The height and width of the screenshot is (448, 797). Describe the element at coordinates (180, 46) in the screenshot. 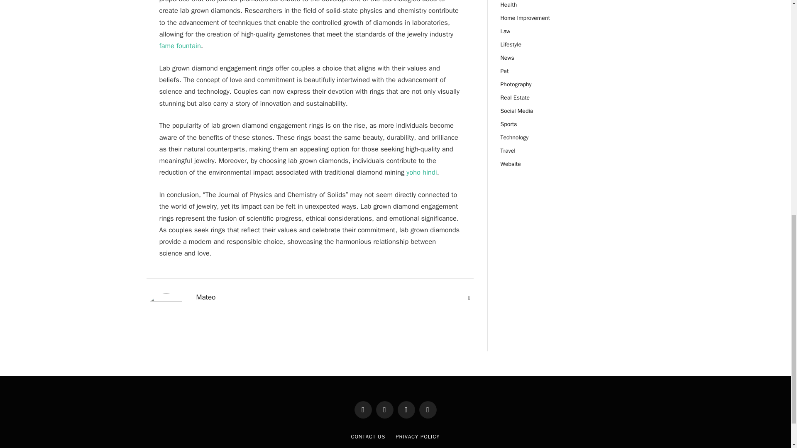

I see `fame fountain` at that location.